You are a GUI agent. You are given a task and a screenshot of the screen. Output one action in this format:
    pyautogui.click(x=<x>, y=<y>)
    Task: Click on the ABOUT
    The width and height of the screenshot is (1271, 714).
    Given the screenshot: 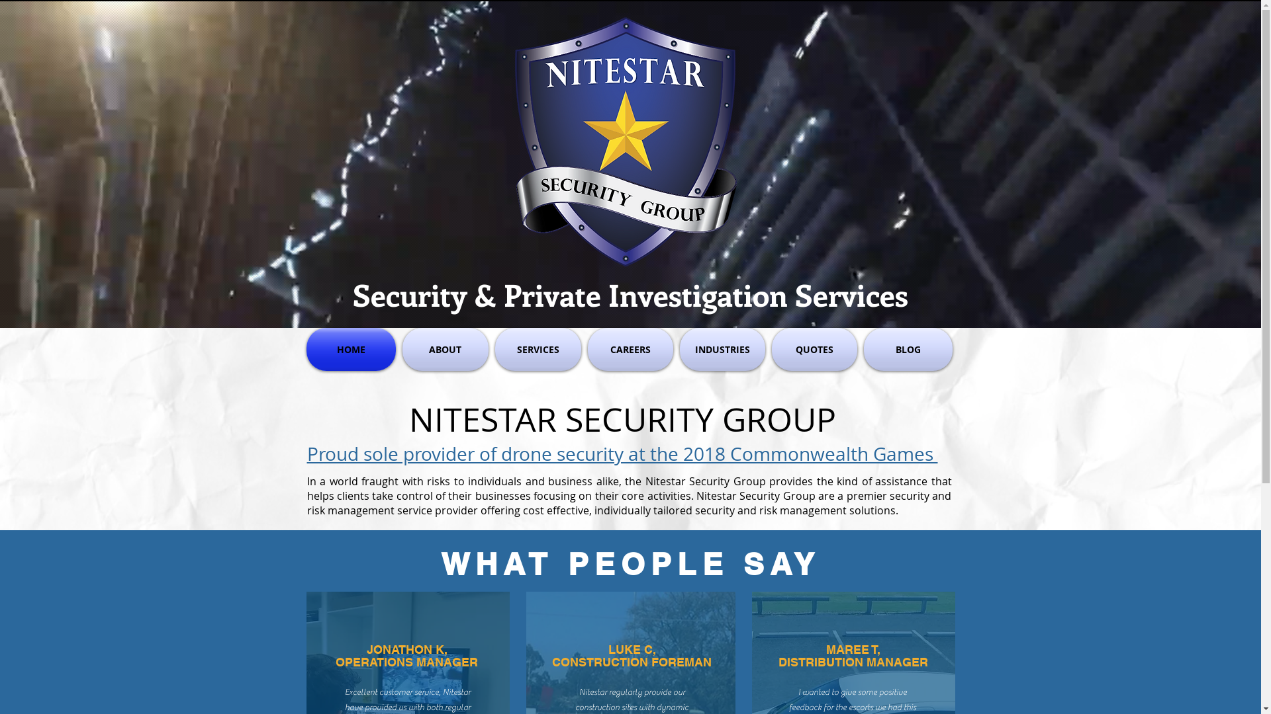 What is the action you would take?
    pyautogui.click(x=622, y=71)
    